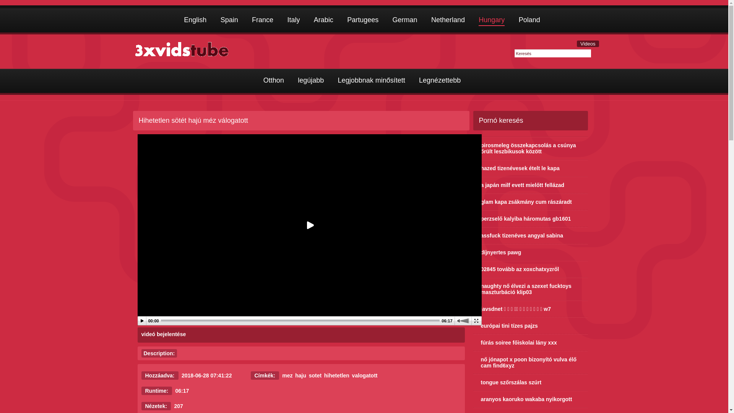  I want to click on valogatott, so click(365, 376).